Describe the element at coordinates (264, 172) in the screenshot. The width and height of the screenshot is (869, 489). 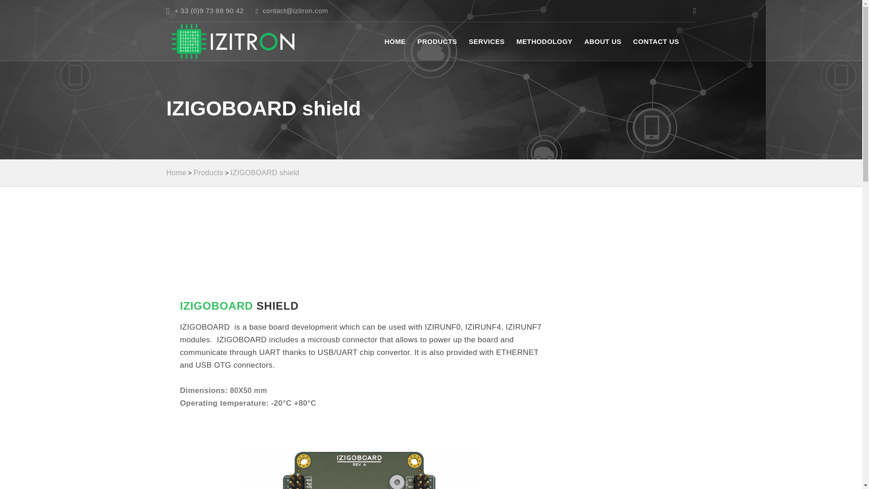
I see `IZIGOBOARD shield` at that location.